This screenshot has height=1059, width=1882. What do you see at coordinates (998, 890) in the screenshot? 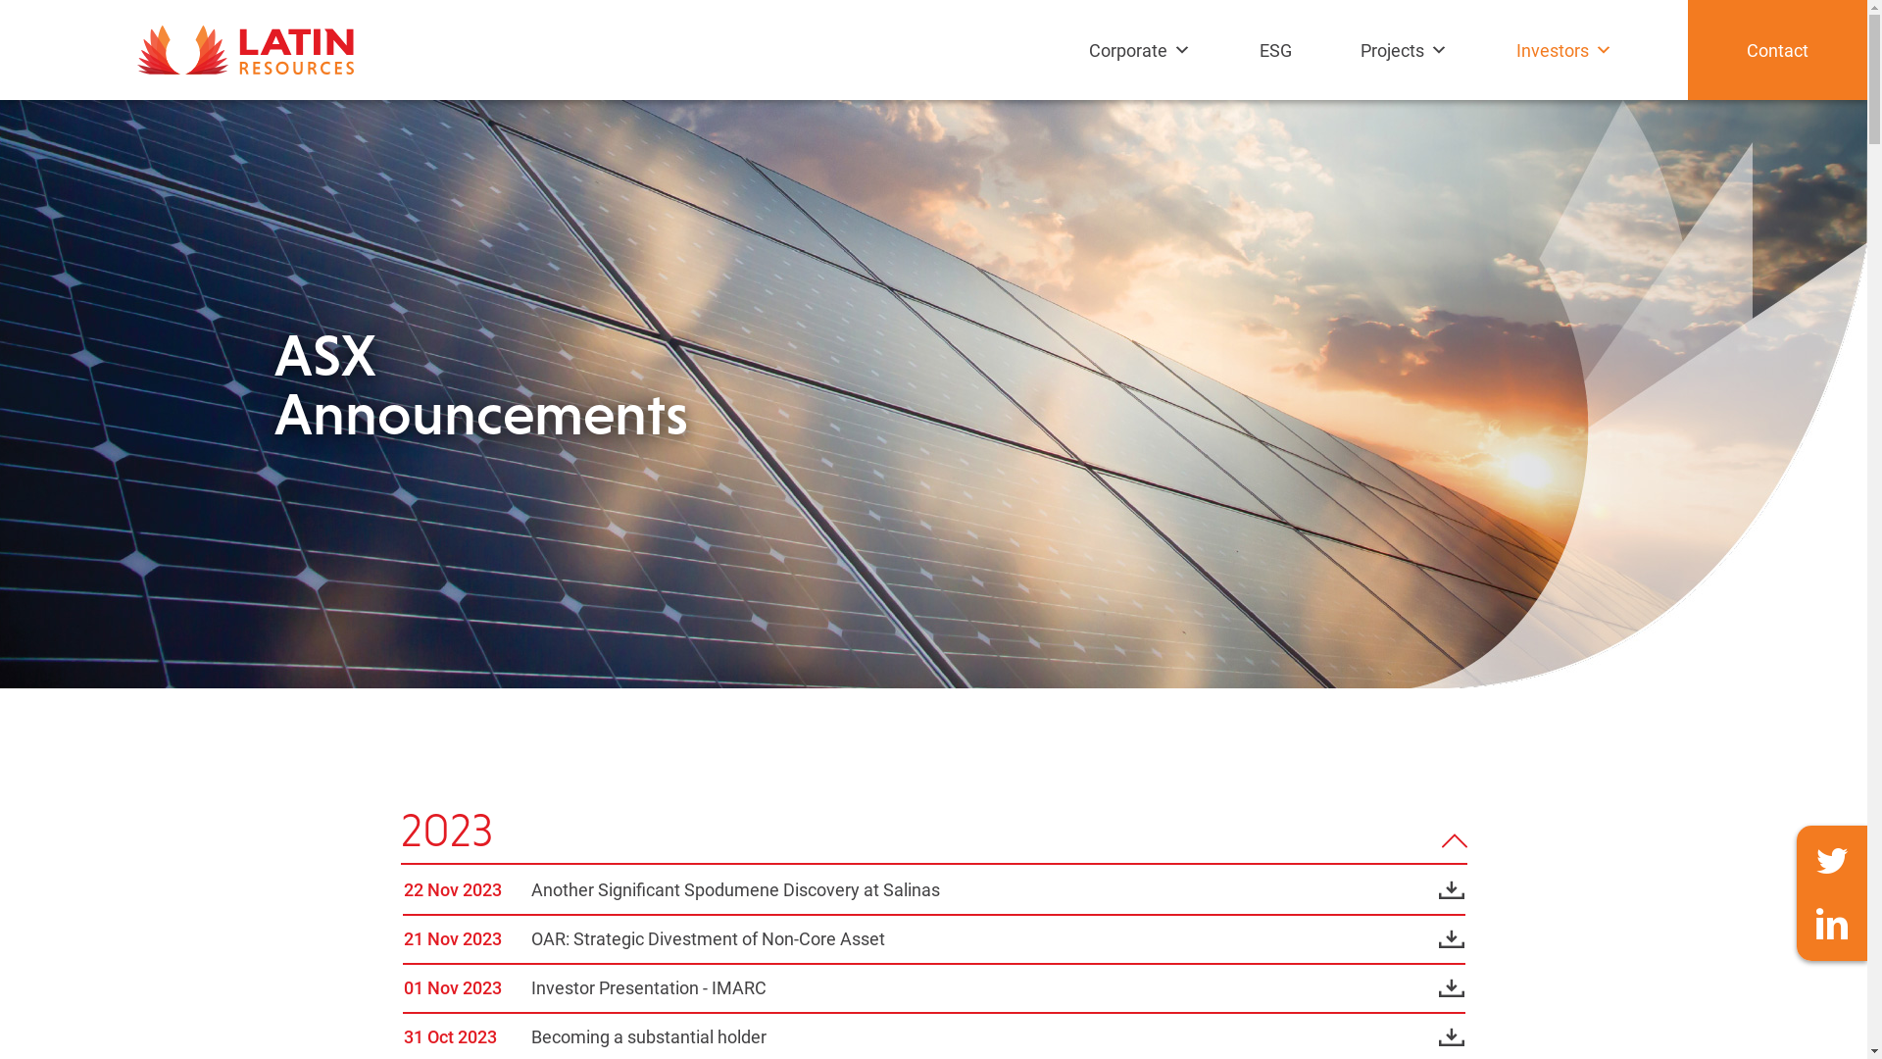
I see `Another Significant Spodumene Discovery at Salinas` at bounding box center [998, 890].